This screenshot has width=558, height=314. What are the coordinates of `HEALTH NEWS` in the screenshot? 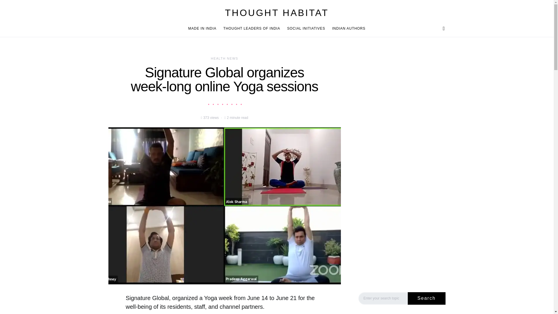 It's located at (224, 58).